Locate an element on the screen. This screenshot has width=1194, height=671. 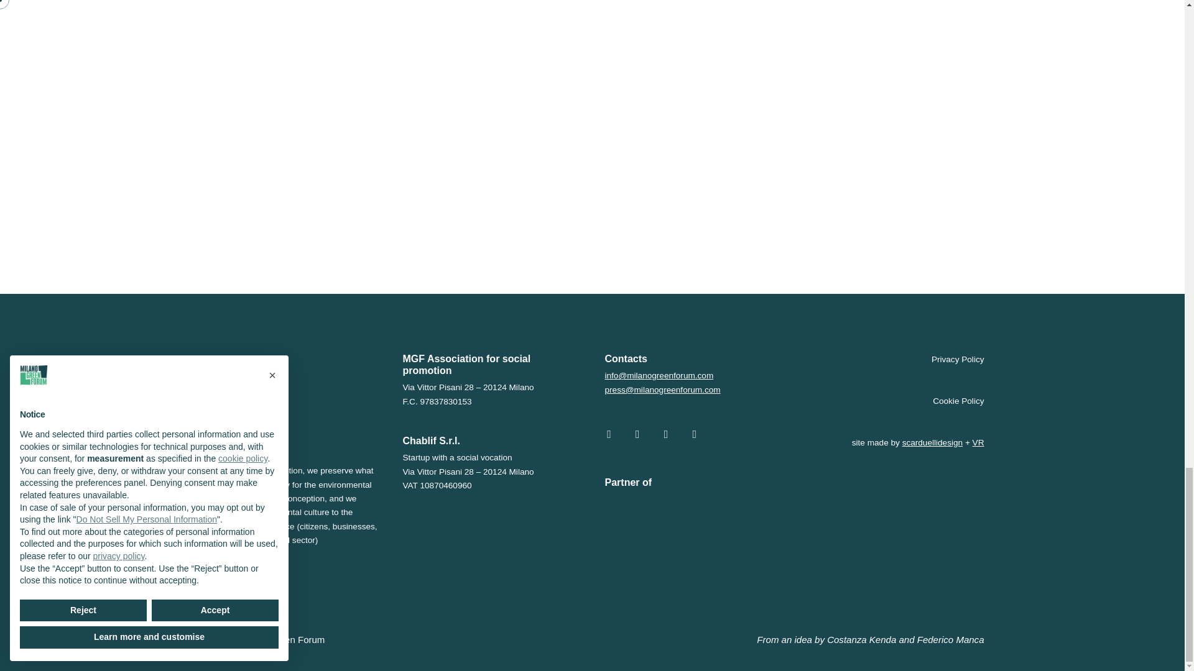
Facebook is located at coordinates (637, 434).